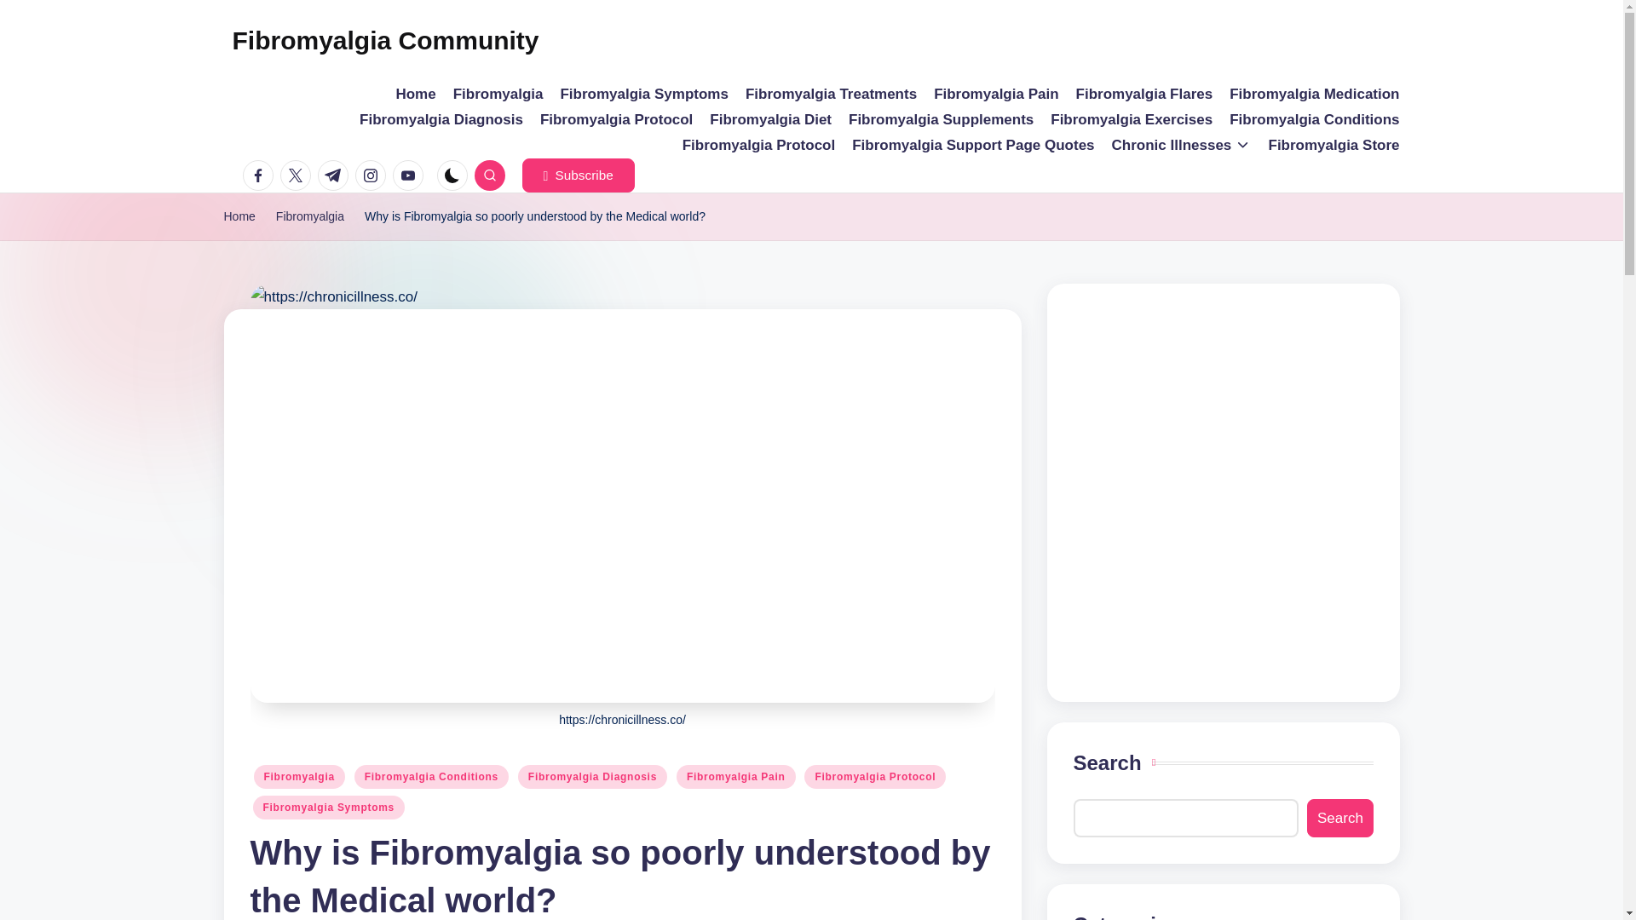 The width and height of the screenshot is (1636, 920). What do you see at coordinates (261, 175) in the screenshot?
I see `facebook.com` at bounding box center [261, 175].